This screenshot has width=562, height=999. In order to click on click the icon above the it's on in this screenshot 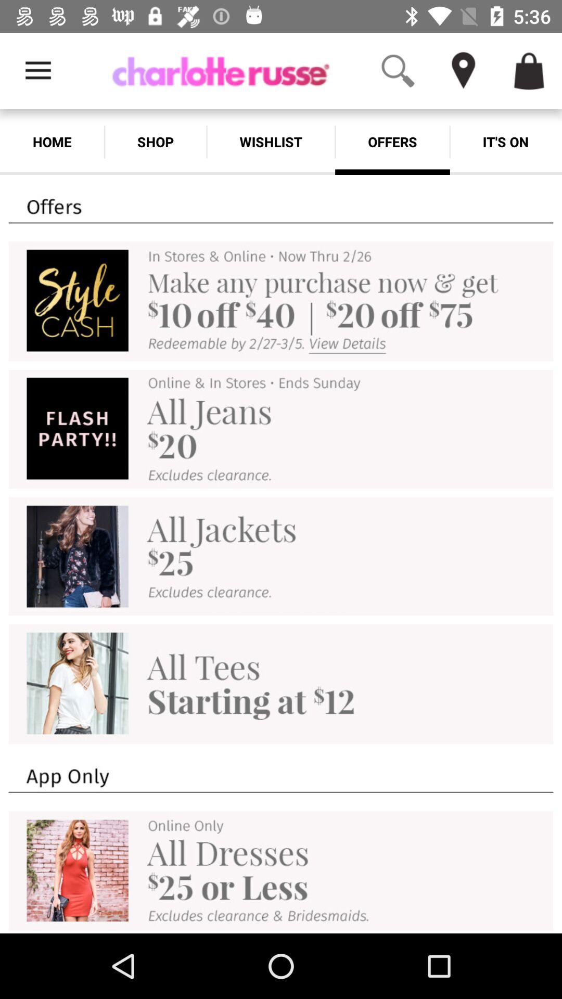, I will do `click(546, 46)`.